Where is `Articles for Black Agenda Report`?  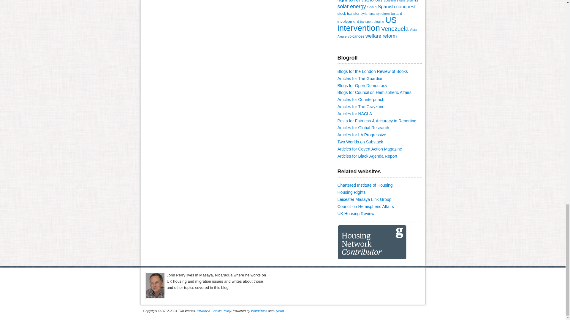 Articles for Black Agenda Report is located at coordinates (367, 156).